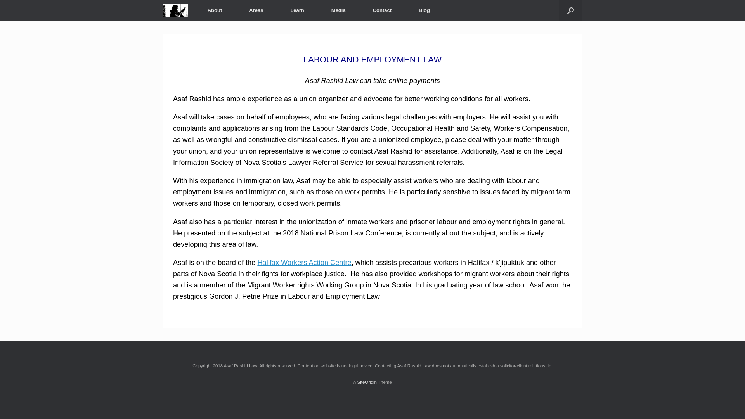  Describe the element at coordinates (256, 10) in the screenshot. I see `Areas` at that location.